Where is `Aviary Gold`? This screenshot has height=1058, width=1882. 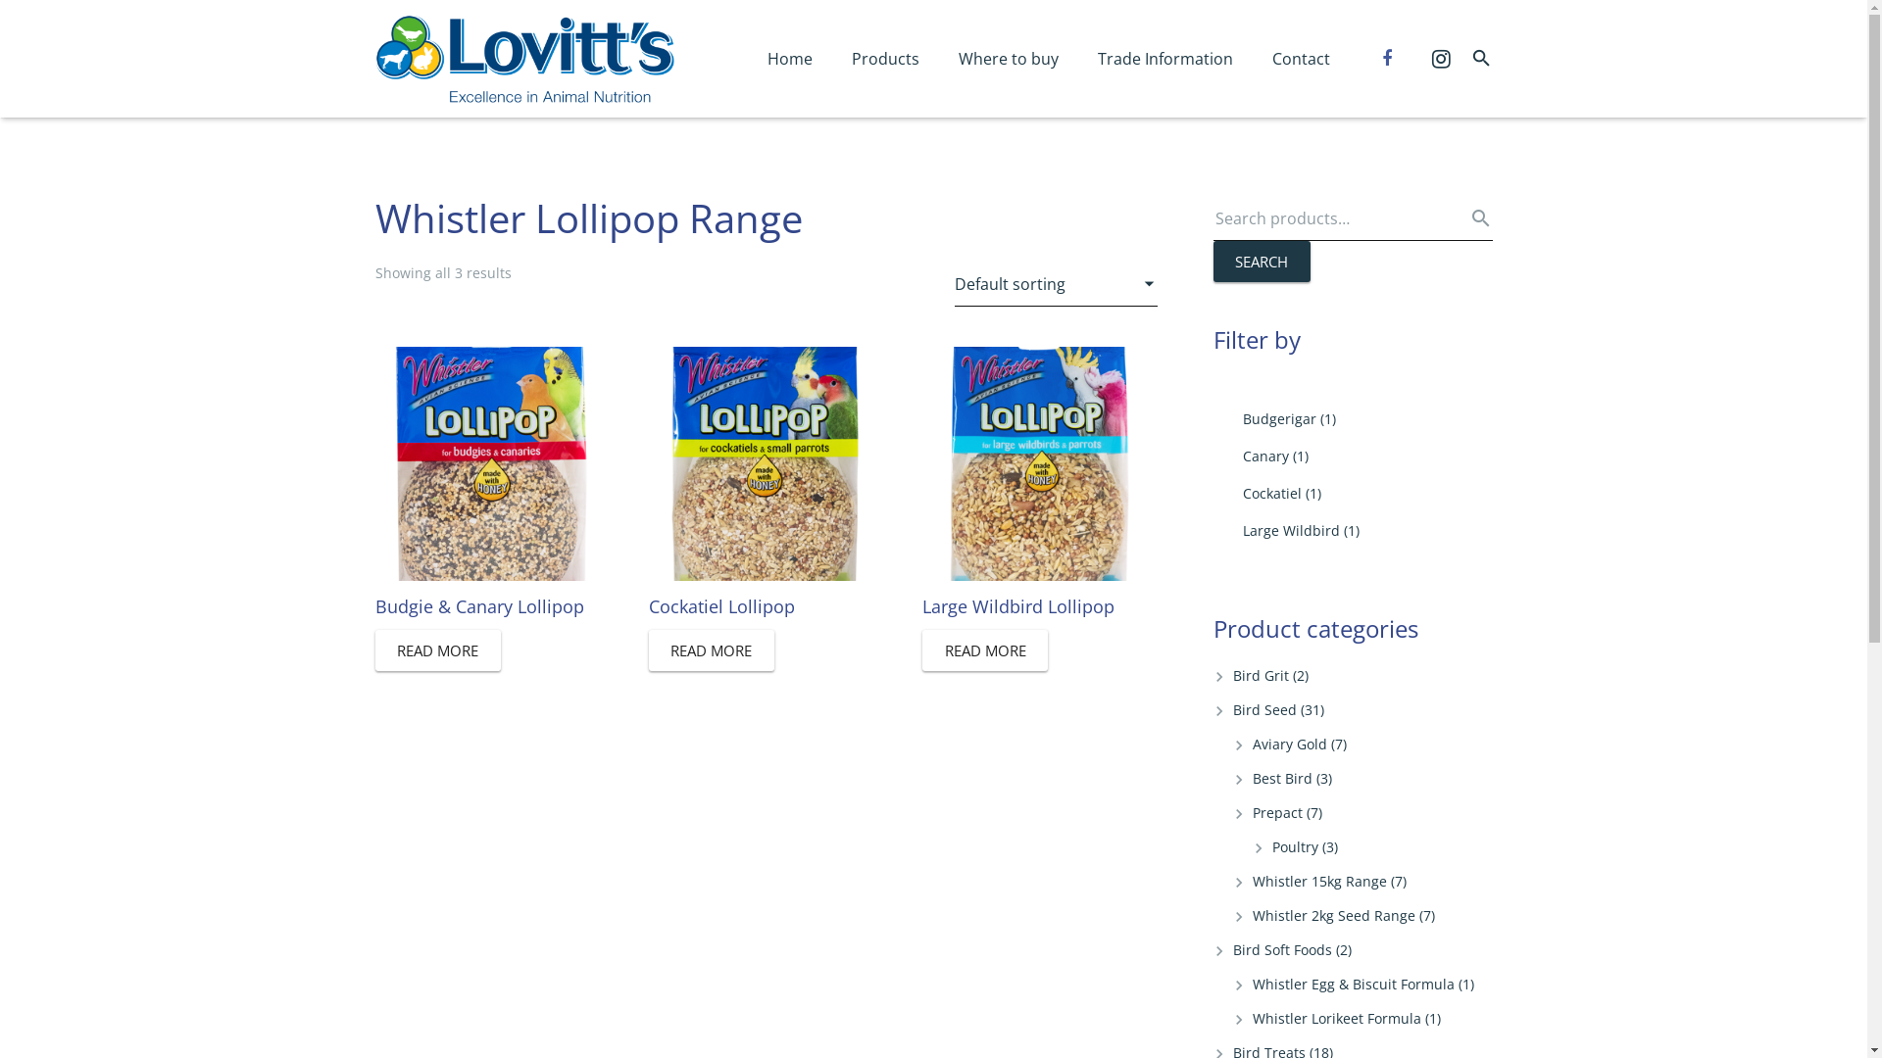 Aviary Gold is located at coordinates (1290, 745).